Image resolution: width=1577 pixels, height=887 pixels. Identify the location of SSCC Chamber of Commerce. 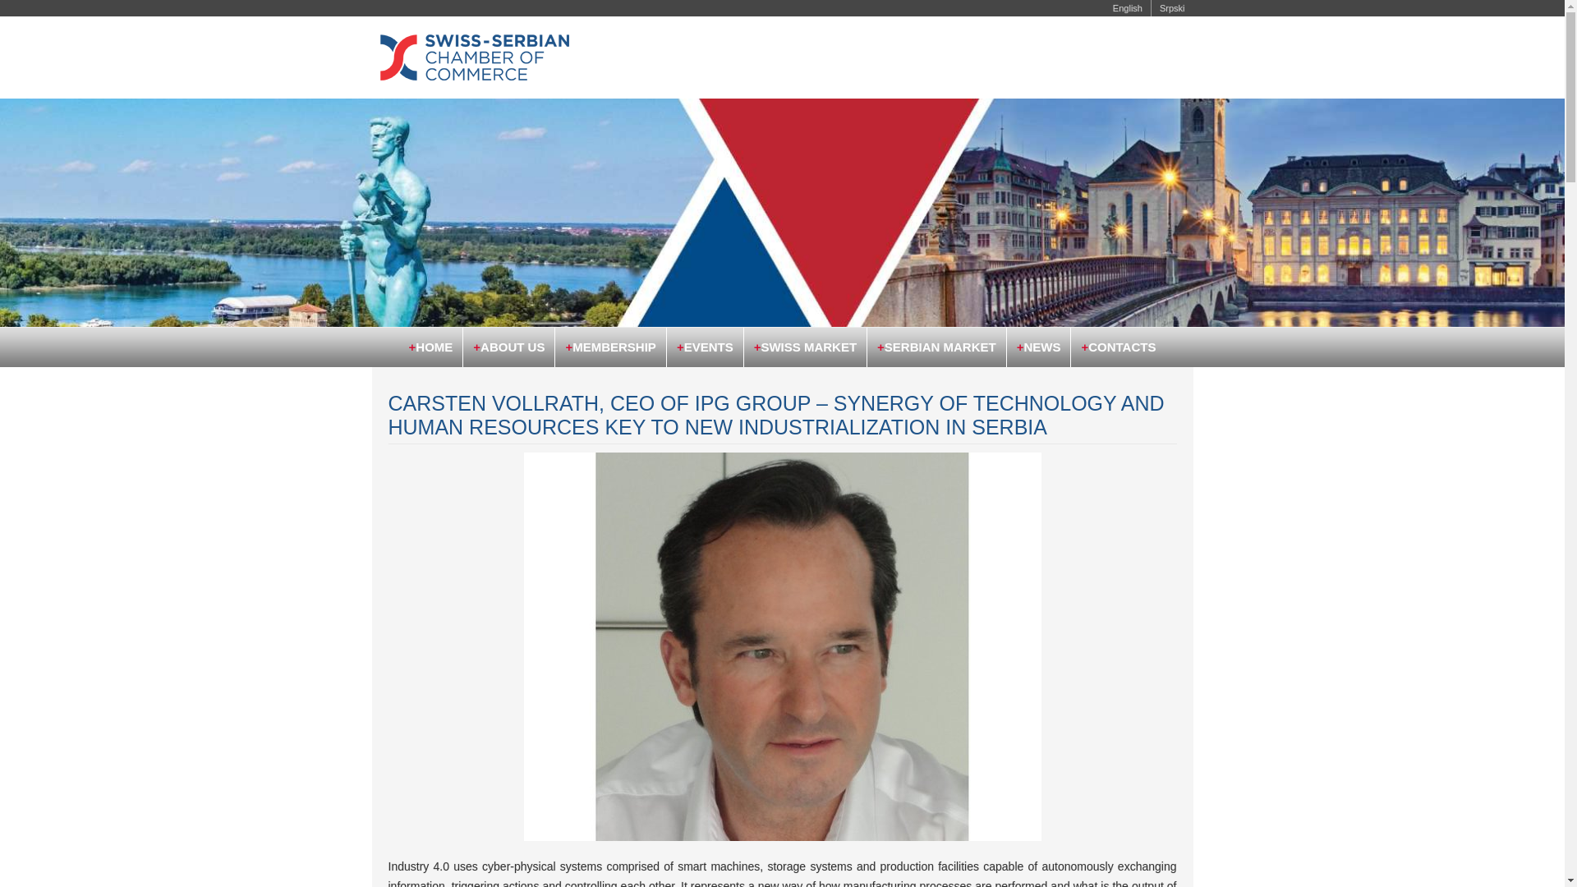
(430, 347).